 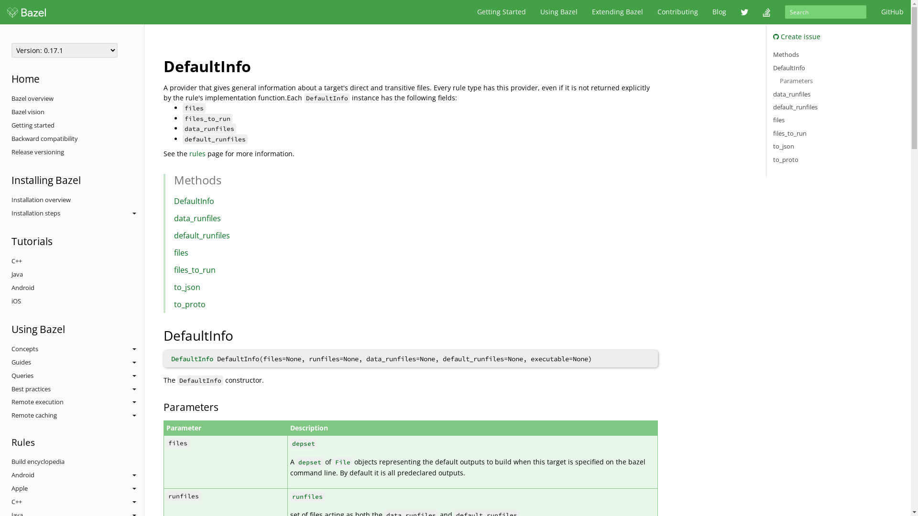 What do you see at coordinates (181, 253) in the screenshot?
I see `files` at bounding box center [181, 253].